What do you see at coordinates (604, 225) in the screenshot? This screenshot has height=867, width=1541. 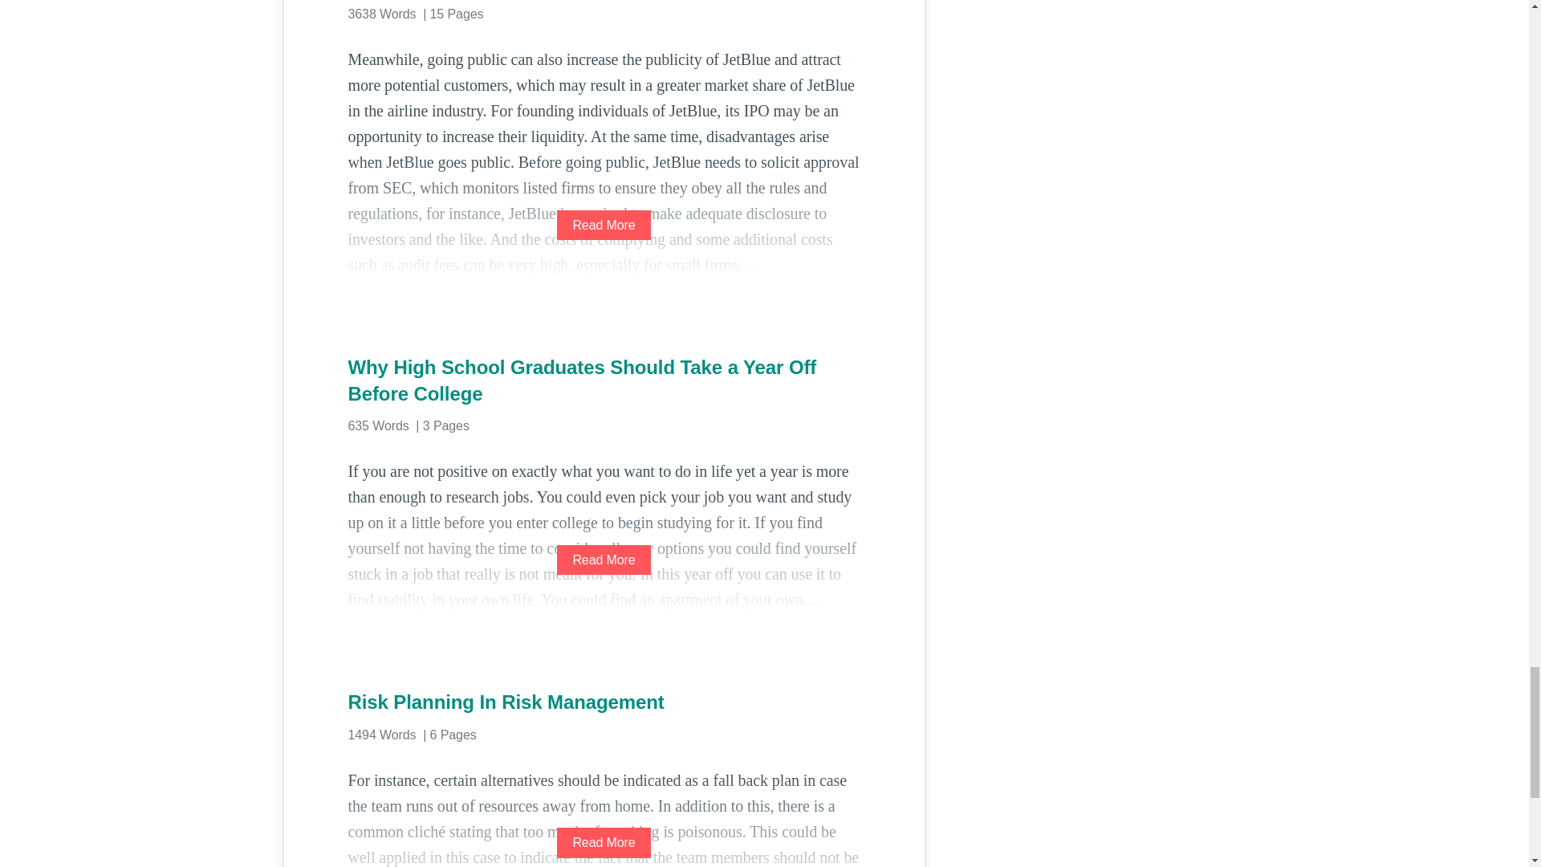 I see `Read More` at bounding box center [604, 225].